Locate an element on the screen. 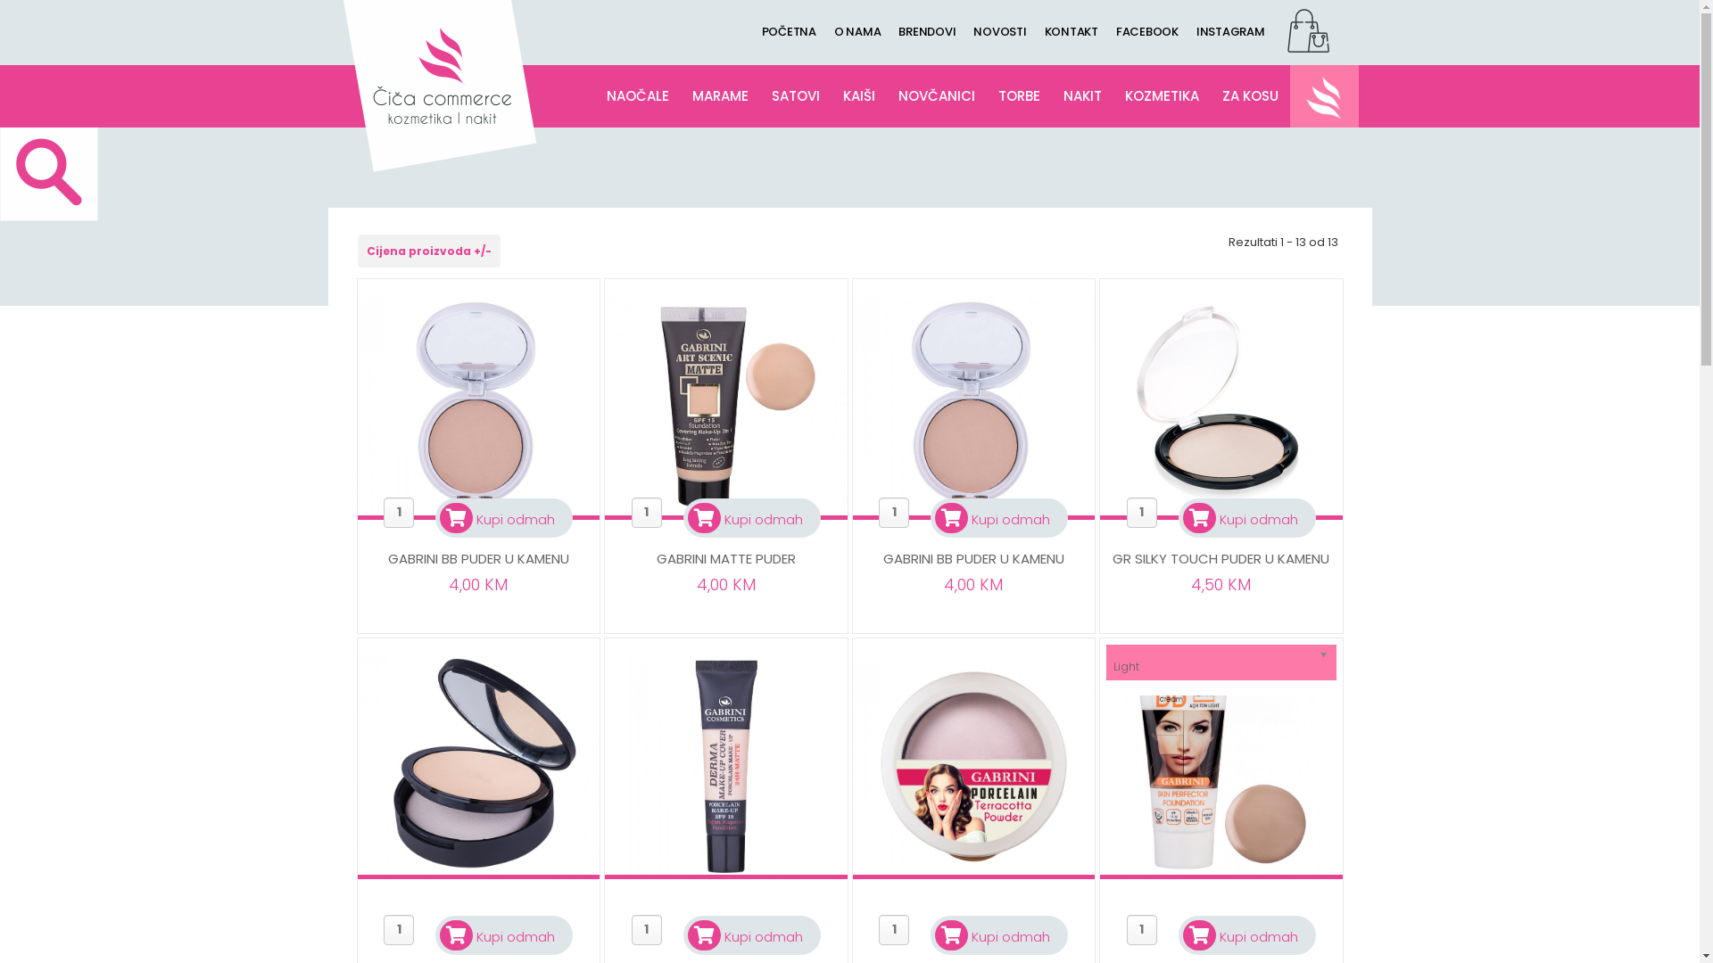  Light is located at coordinates (1221, 663).